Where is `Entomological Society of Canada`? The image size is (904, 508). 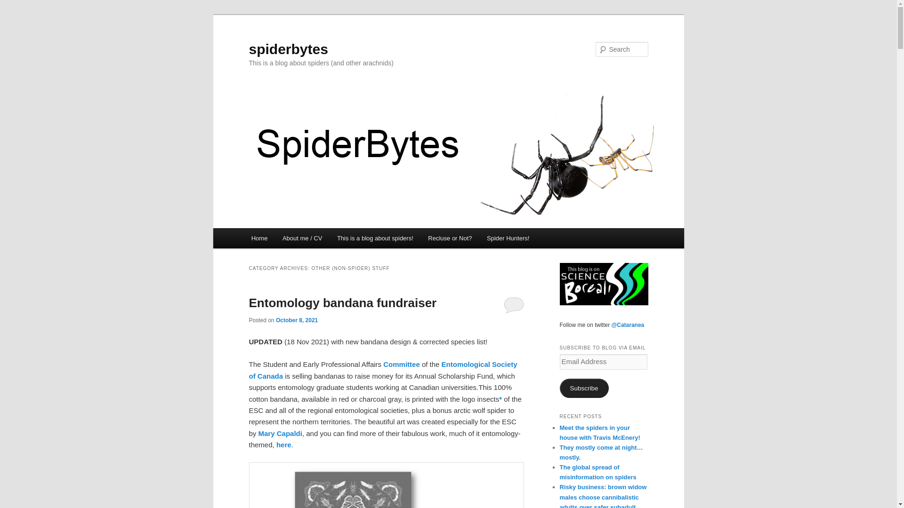 Entomological Society of Canada is located at coordinates (383, 370).